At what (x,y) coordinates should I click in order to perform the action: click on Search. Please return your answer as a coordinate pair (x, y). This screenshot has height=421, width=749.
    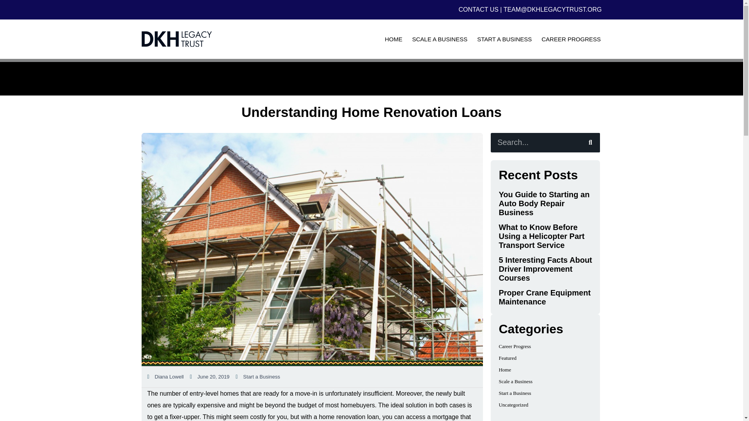
    Looking at the image, I should click on (590, 143).